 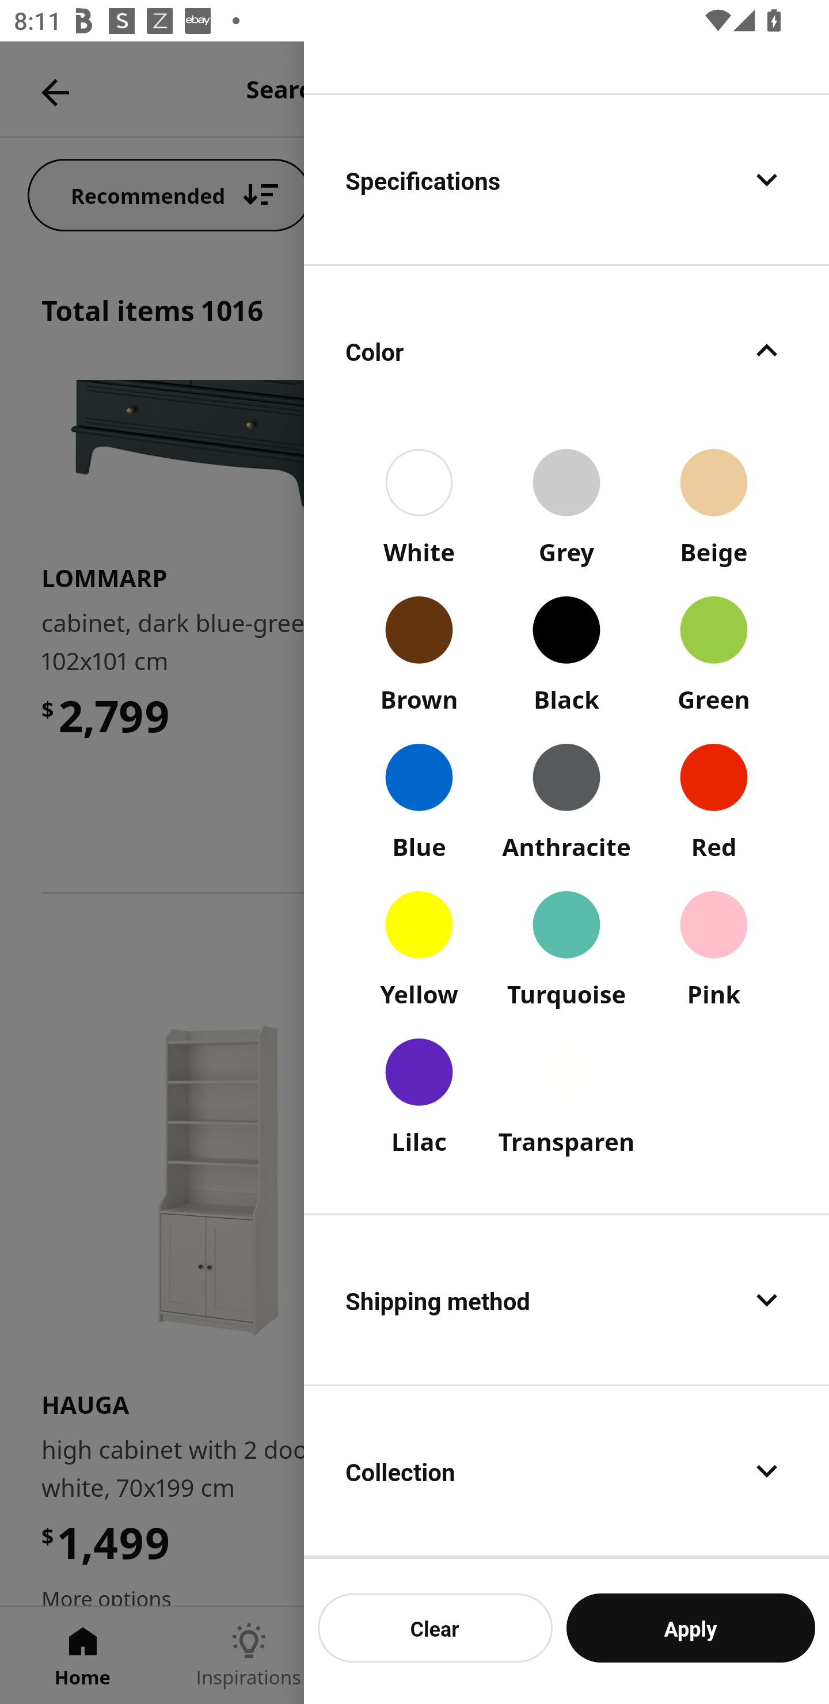 I want to click on Specifications, so click(x=566, y=180).